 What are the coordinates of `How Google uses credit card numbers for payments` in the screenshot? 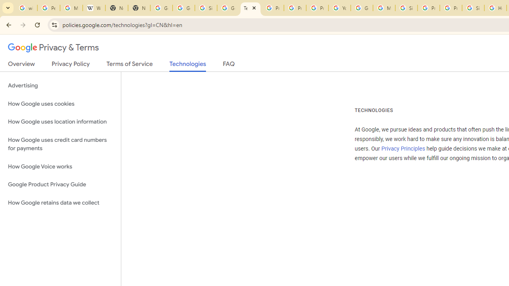 It's located at (60, 144).